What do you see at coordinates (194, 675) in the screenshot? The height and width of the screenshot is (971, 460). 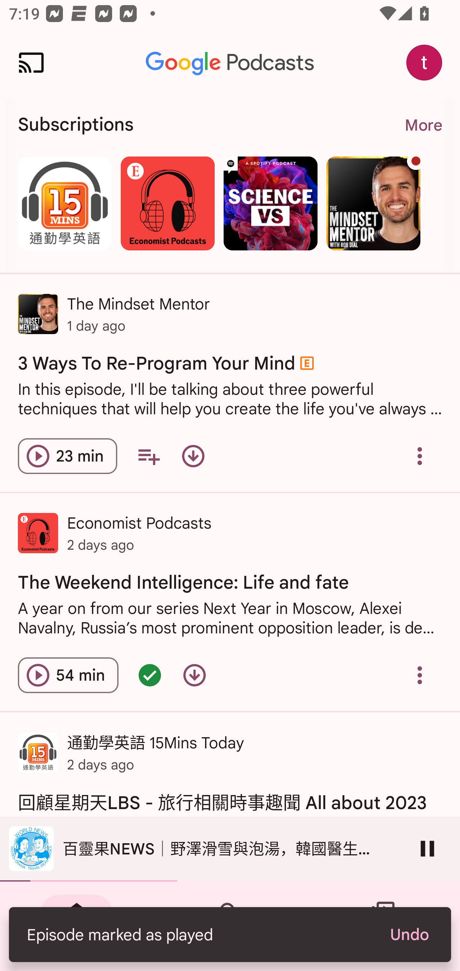 I see `Download episode` at bounding box center [194, 675].